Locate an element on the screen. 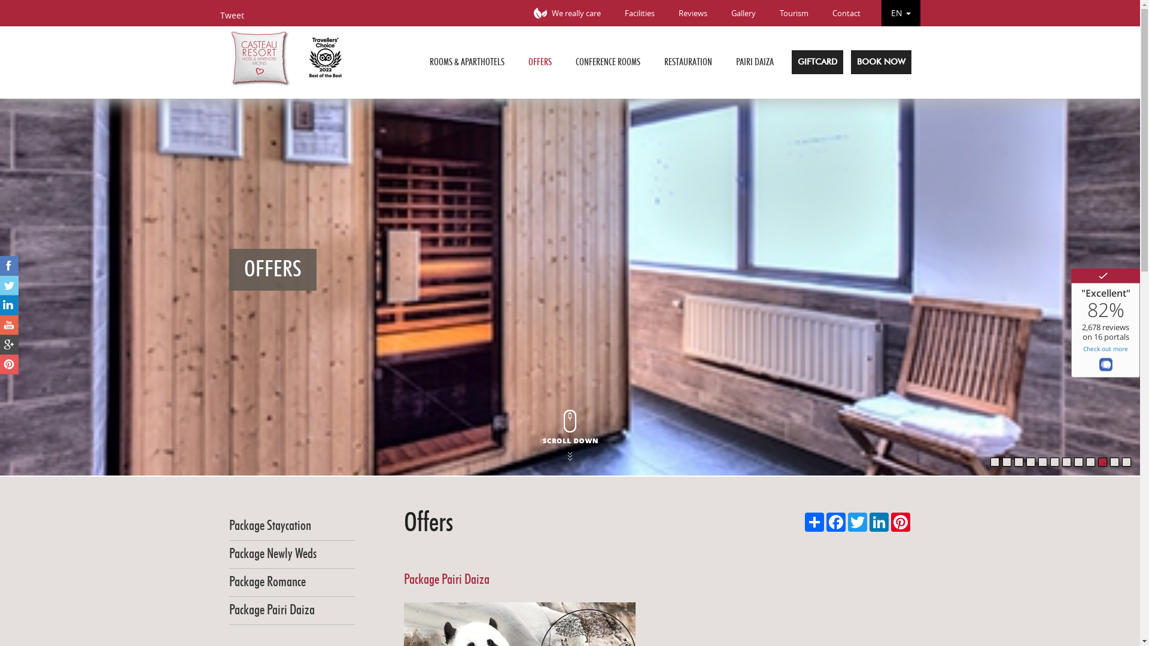 This screenshot has height=646, width=1149. Tourism is located at coordinates (794, 13).